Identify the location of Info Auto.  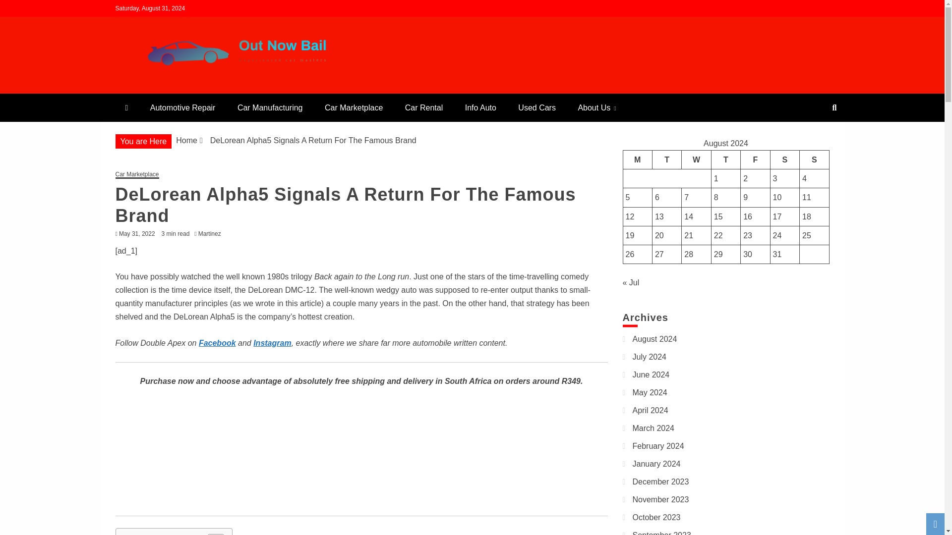
(480, 108).